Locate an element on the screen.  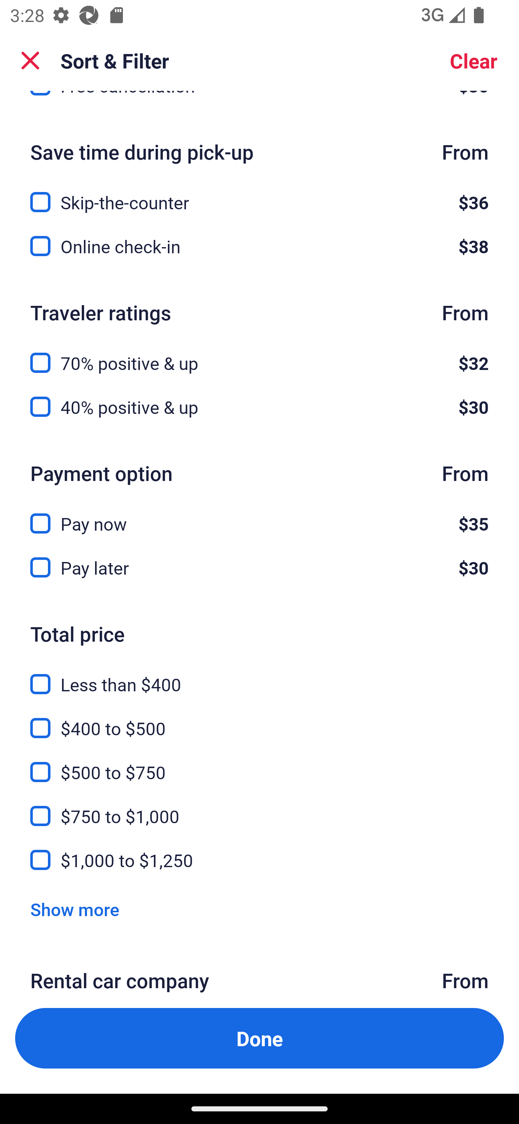
Skip-the-counter, $36 Skip-the-counter $36 is located at coordinates (259, 194).